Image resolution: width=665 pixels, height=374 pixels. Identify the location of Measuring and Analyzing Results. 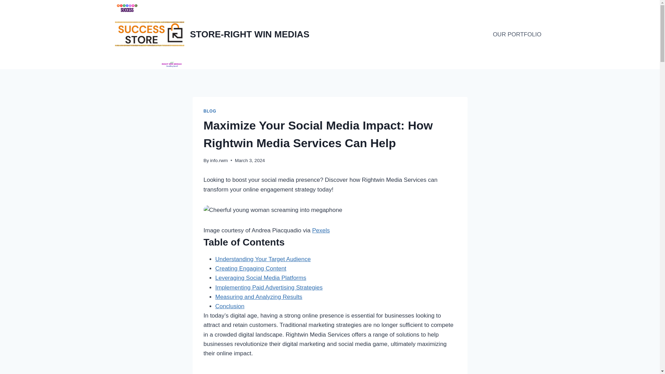
(259, 297).